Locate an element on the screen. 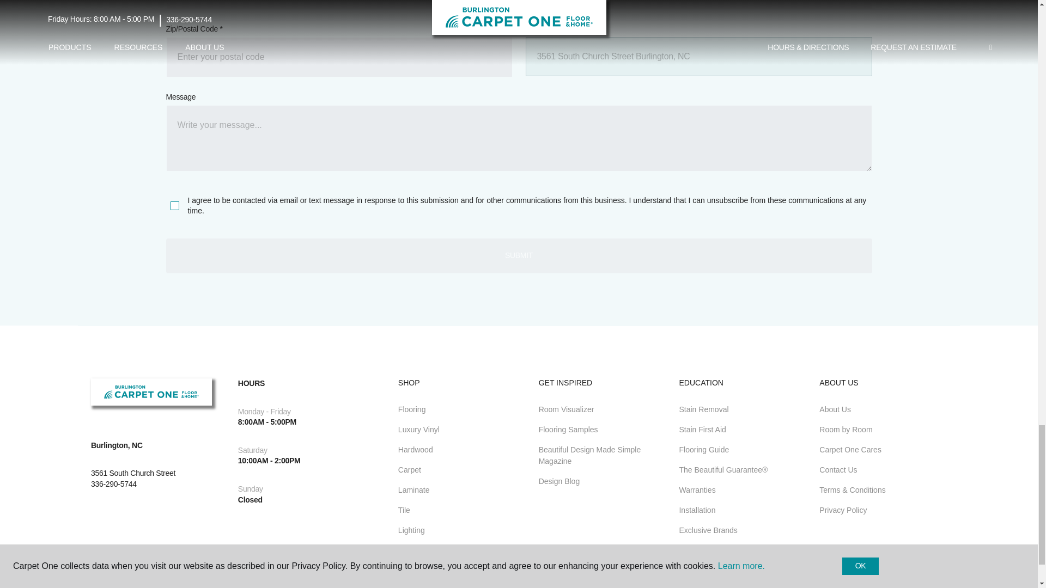  PostalCode is located at coordinates (339, 57).